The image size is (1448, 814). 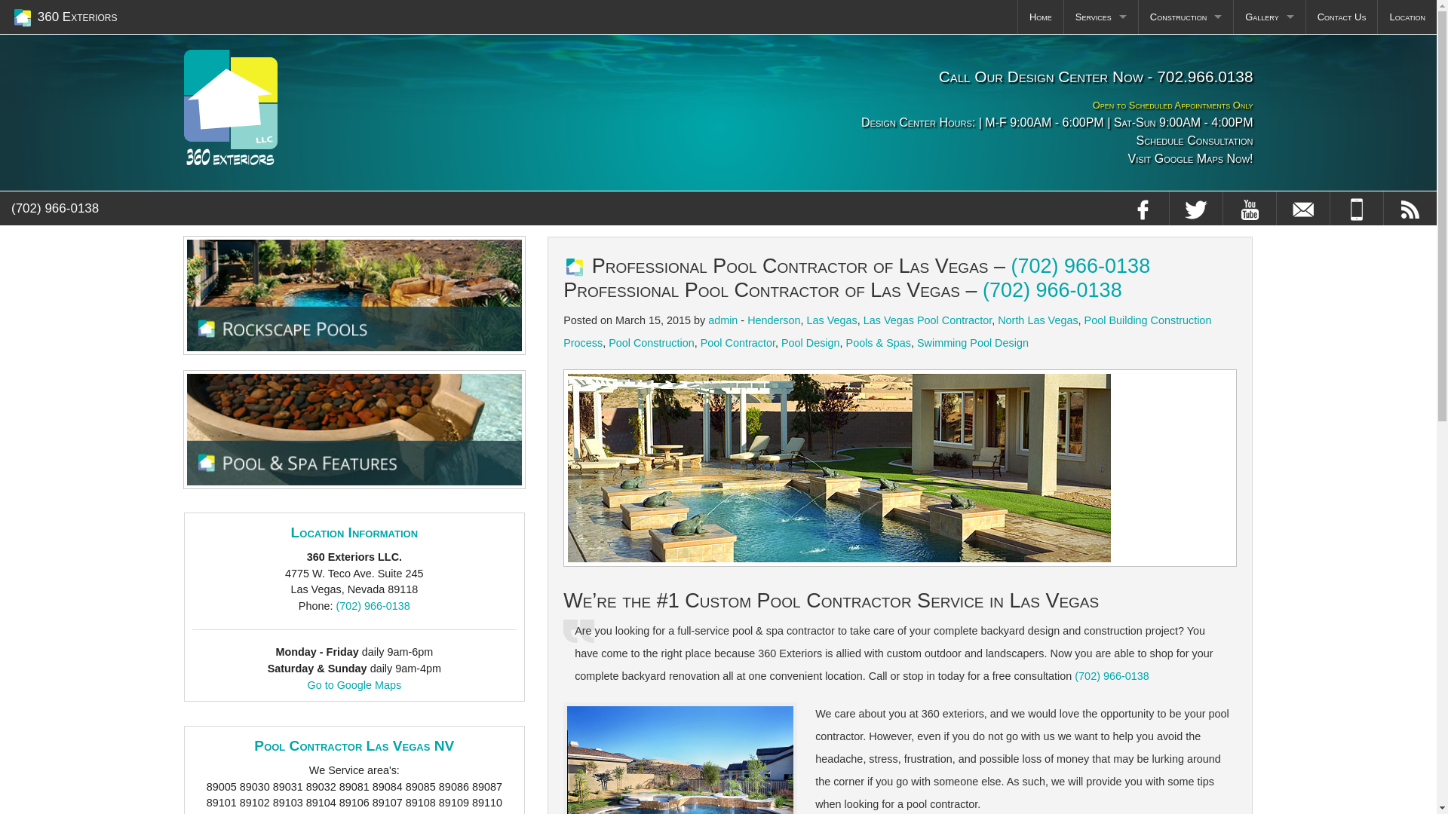 I want to click on Henderson, so click(x=774, y=320).